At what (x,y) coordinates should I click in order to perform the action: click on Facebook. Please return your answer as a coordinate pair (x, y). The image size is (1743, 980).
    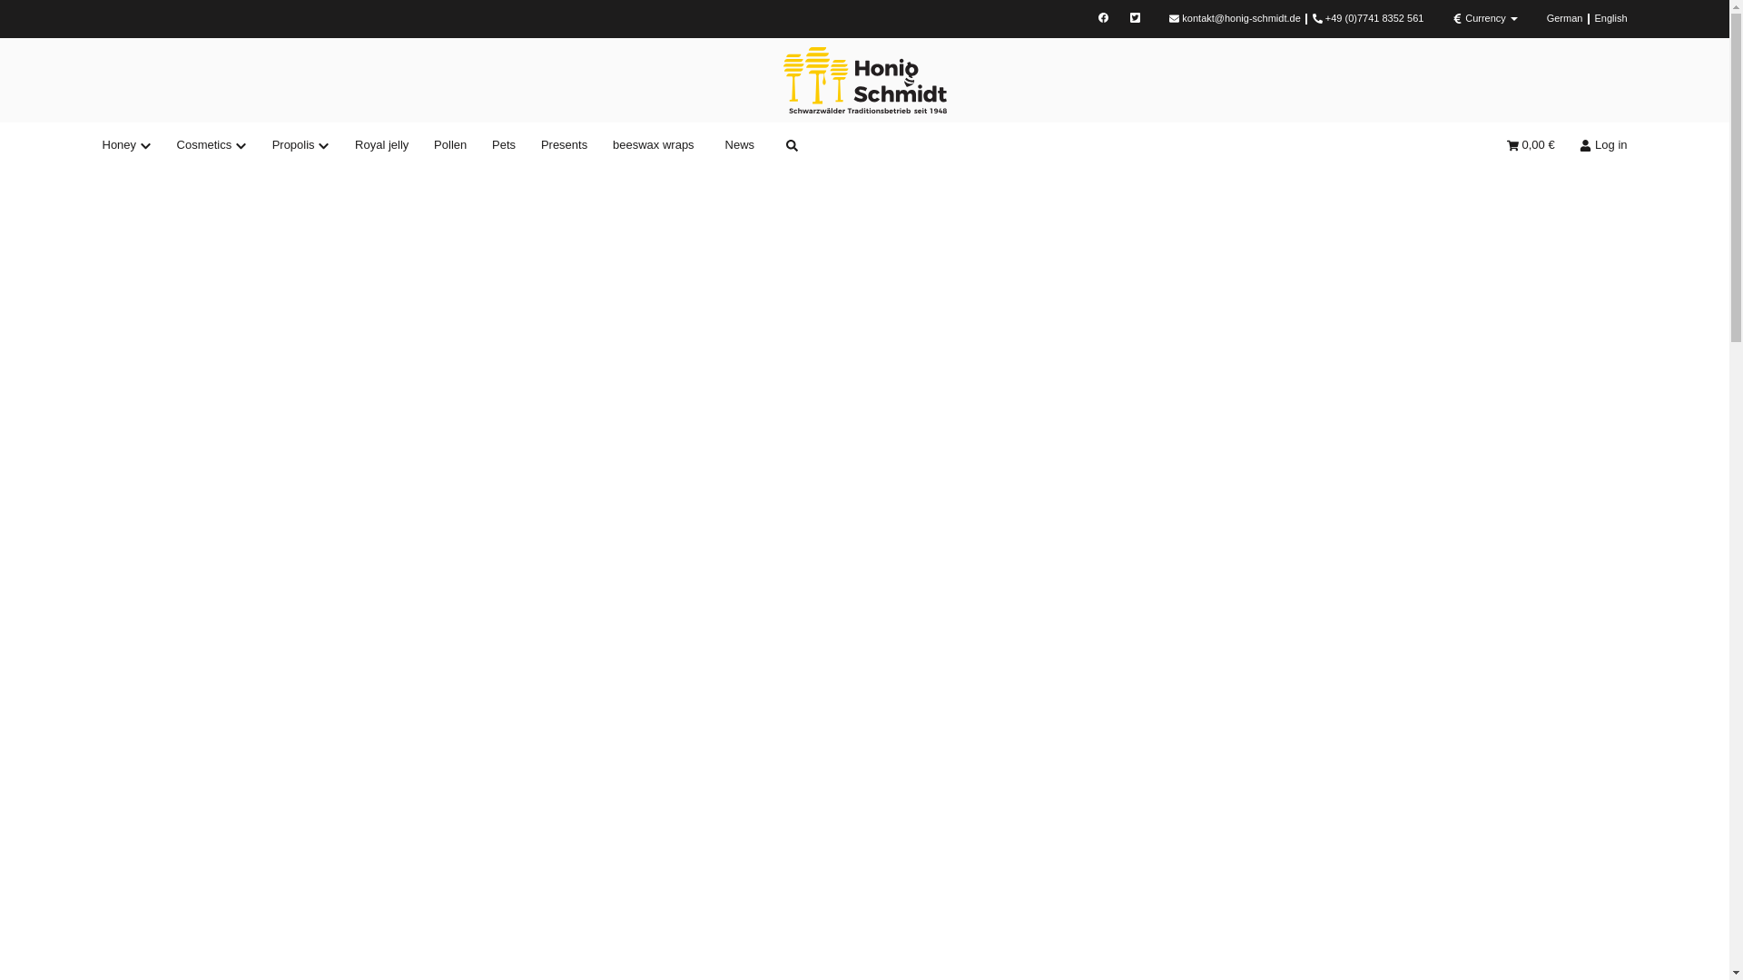
    Looking at the image, I should click on (1103, 18).